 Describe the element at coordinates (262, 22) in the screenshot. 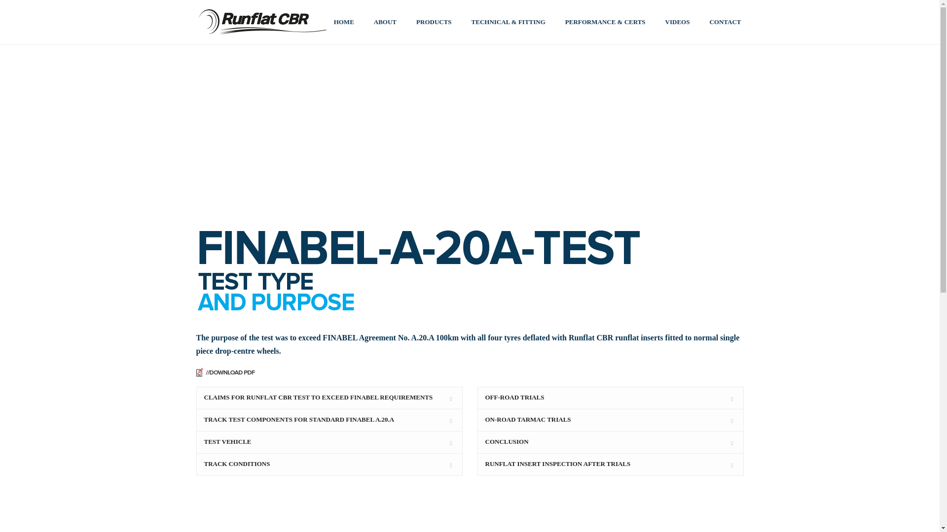

I see `A step change in runflat technology` at that location.